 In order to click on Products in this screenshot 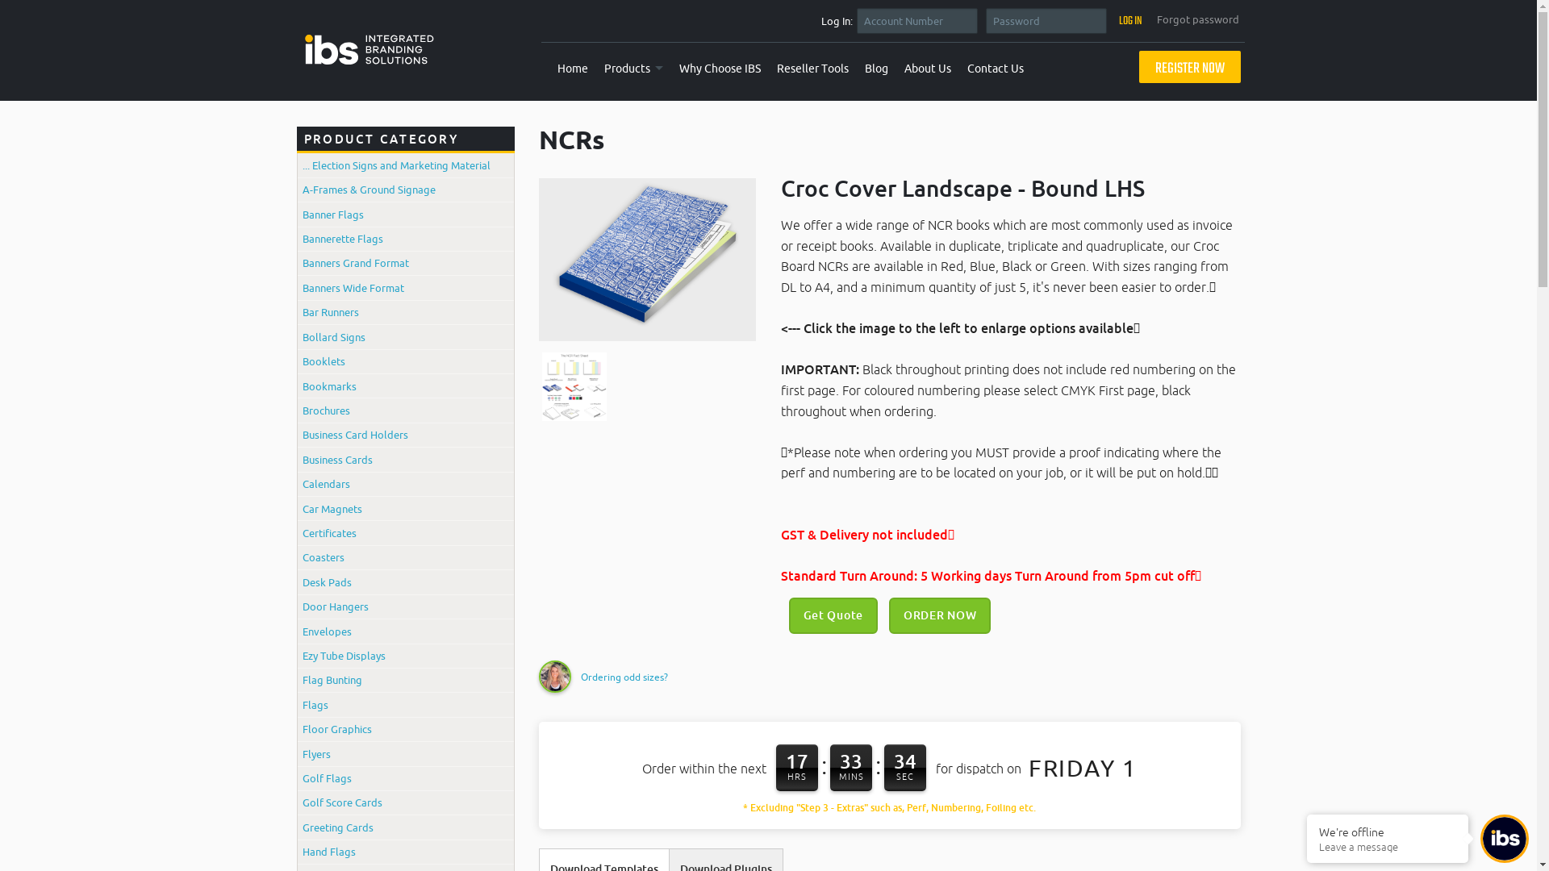, I will do `click(634, 69)`.